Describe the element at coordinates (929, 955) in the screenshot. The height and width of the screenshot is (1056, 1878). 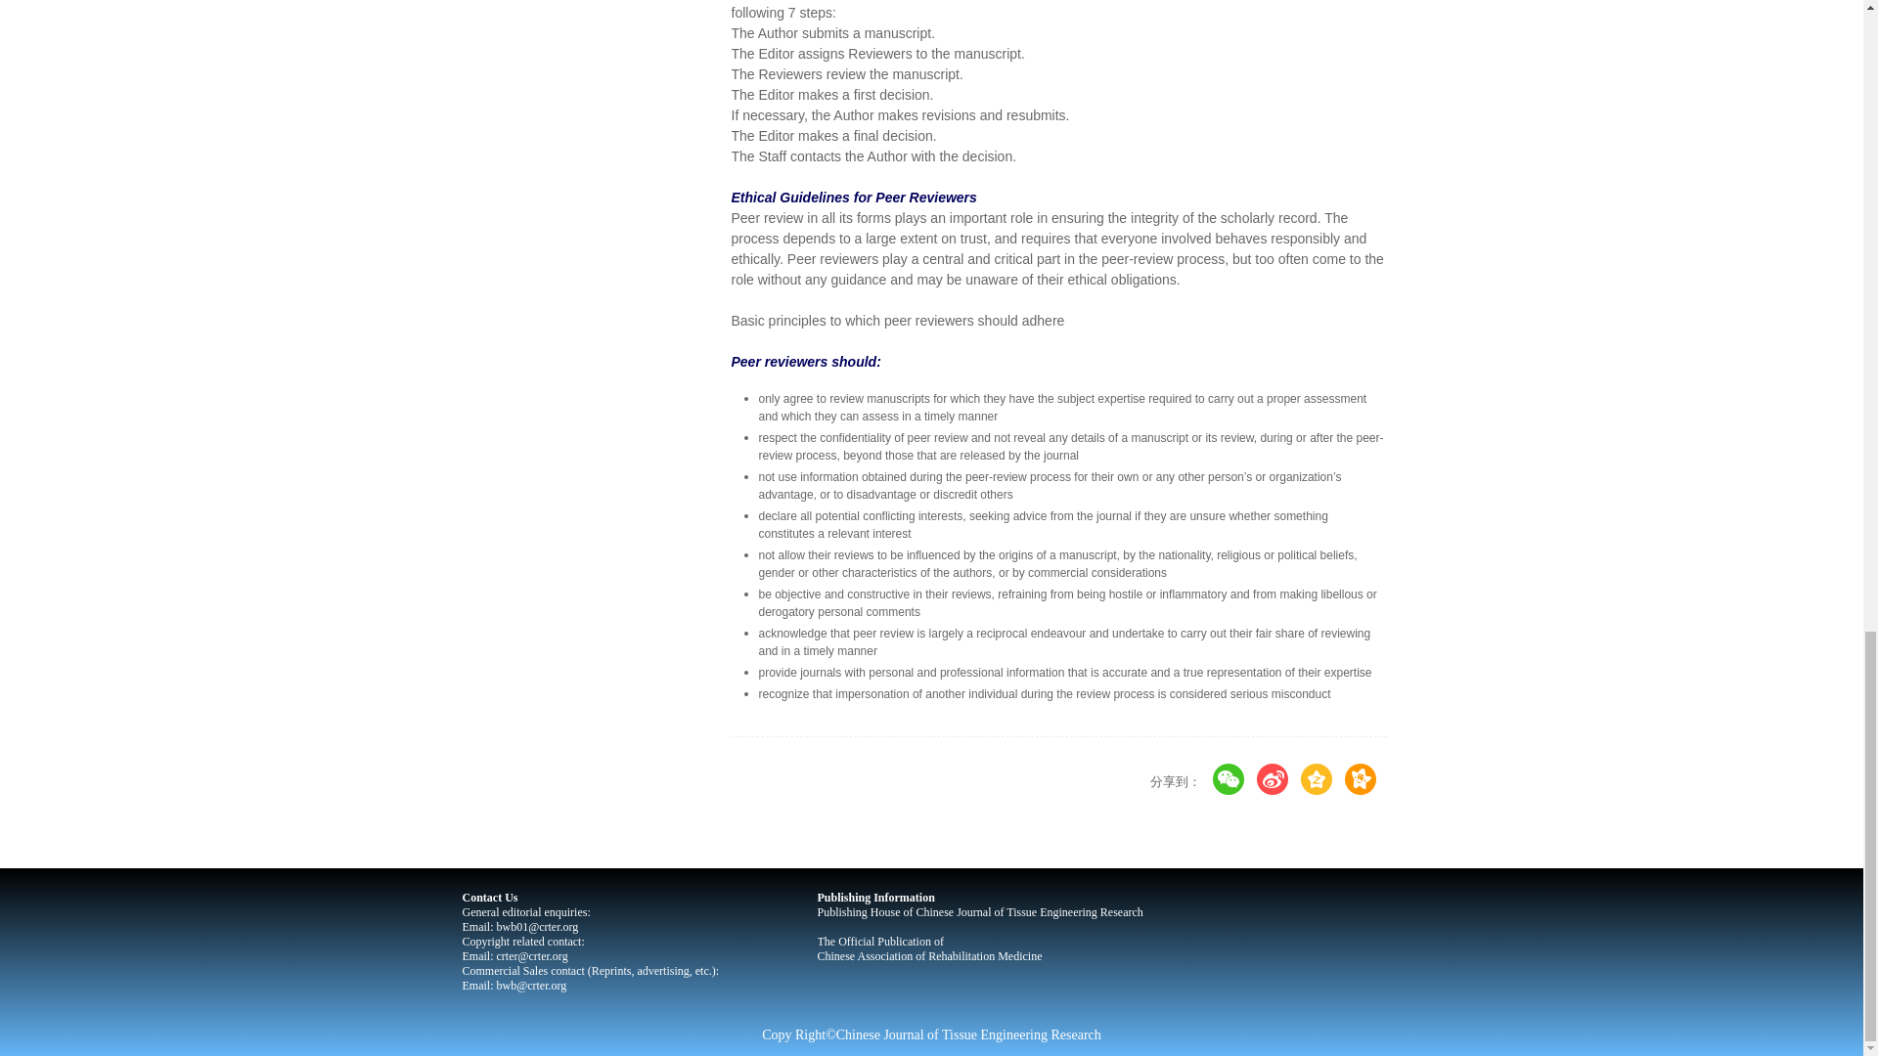
I see `Chinese Association of Rehabilitation Medicine` at that location.